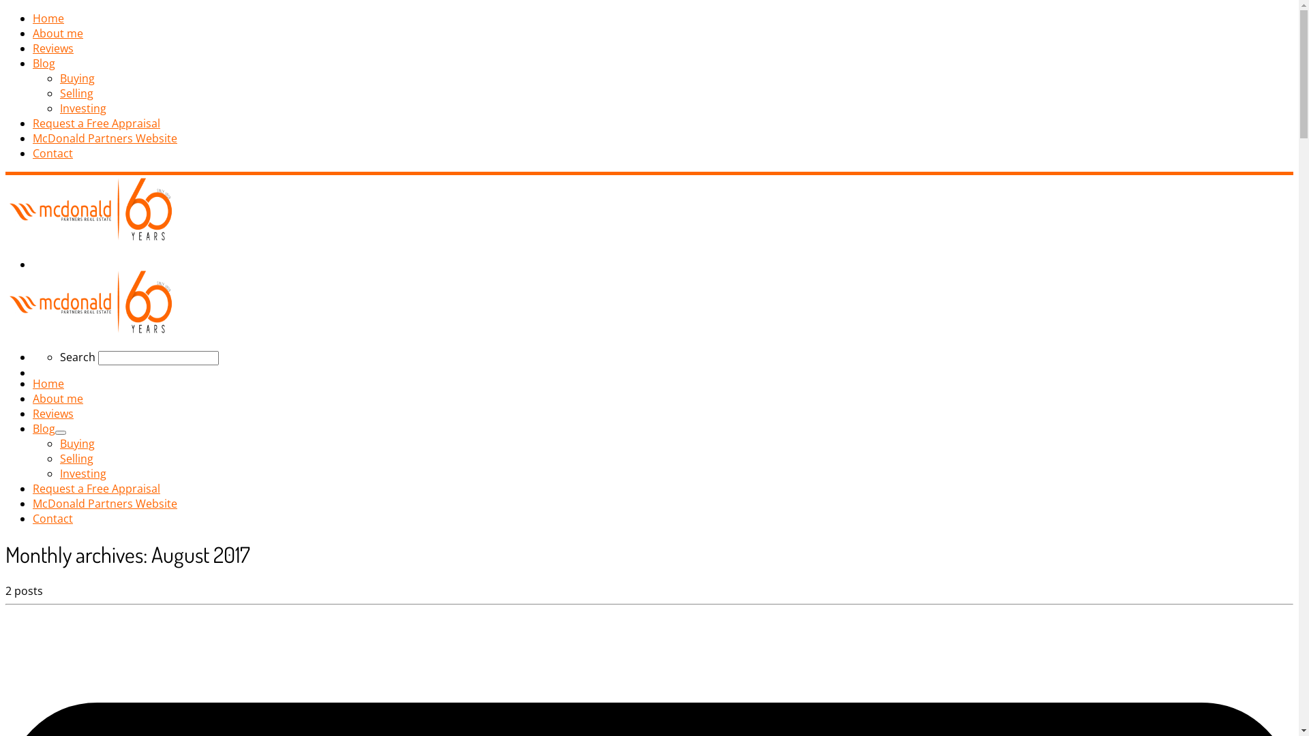 This screenshot has height=736, width=1309. I want to click on Home, so click(48, 384).